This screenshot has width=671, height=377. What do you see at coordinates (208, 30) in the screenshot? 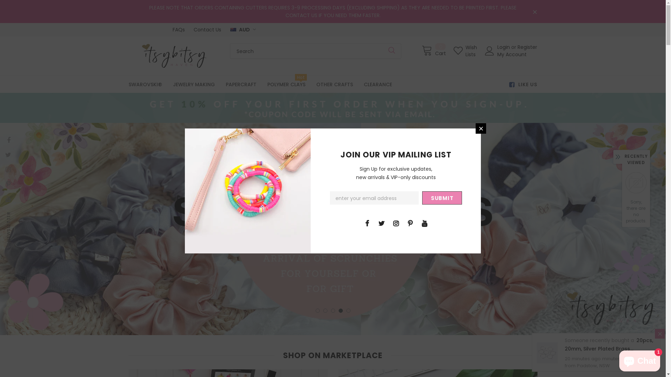
I see `Contact Us` at bounding box center [208, 30].